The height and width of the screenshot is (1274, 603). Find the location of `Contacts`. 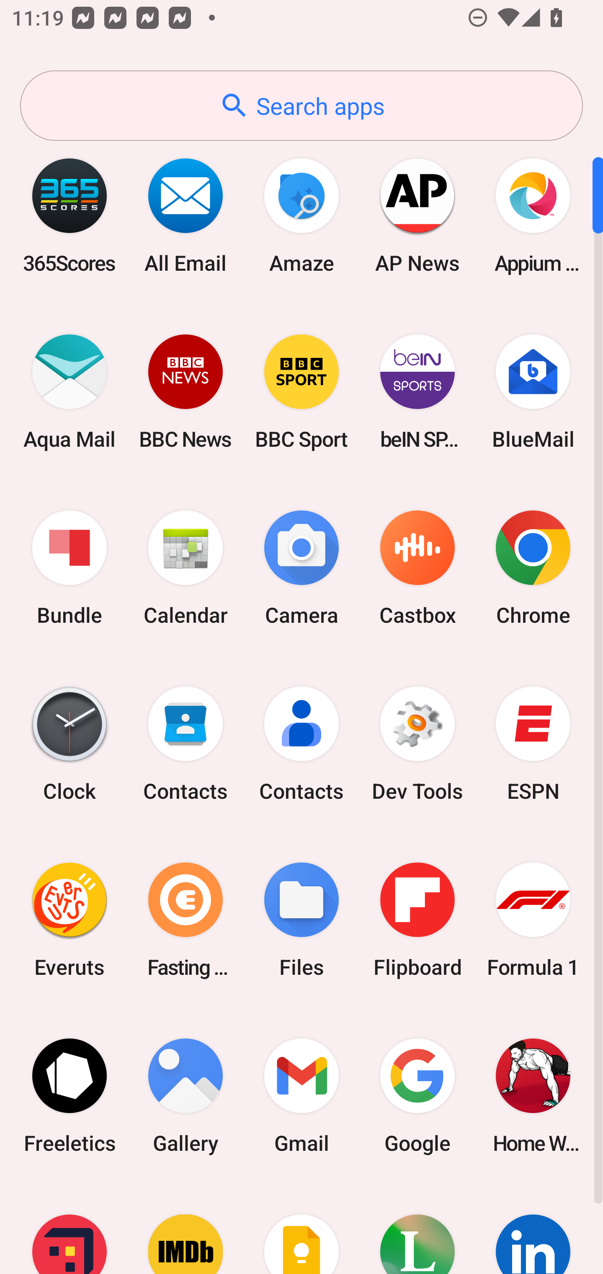

Contacts is located at coordinates (301, 744).